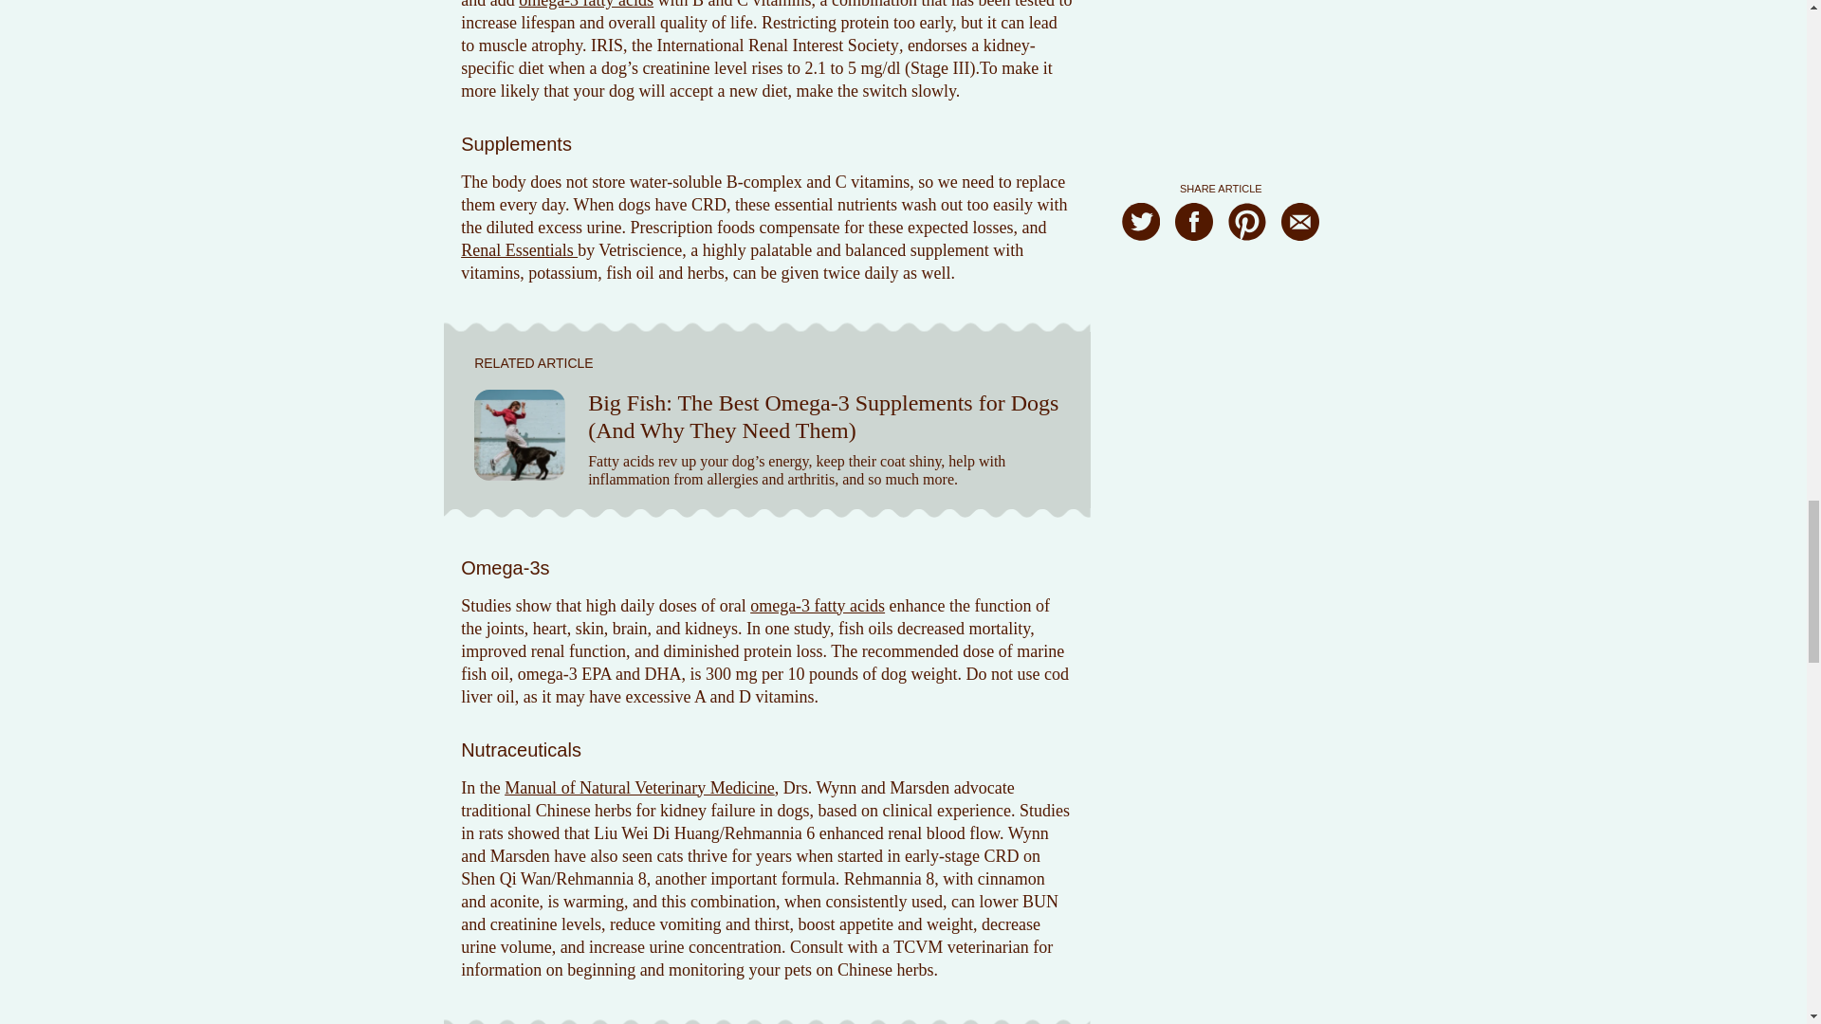  Describe the element at coordinates (639, 787) in the screenshot. I see `Manual of Natural Veterinary Medicine` at that location.